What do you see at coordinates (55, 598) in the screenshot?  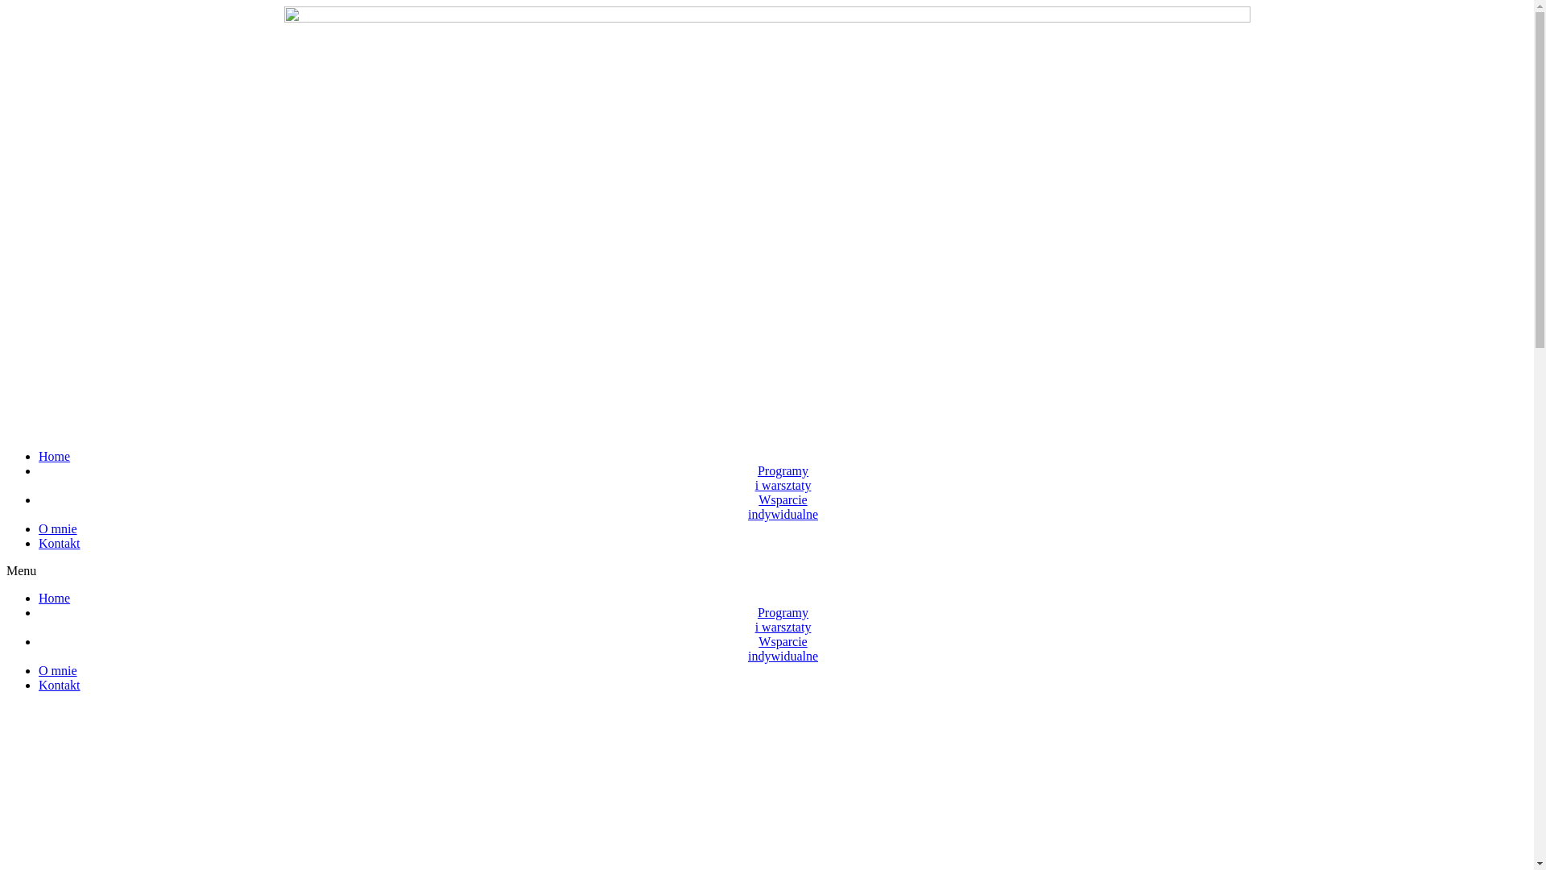 I see `Home` at bounding box center [55, 598].